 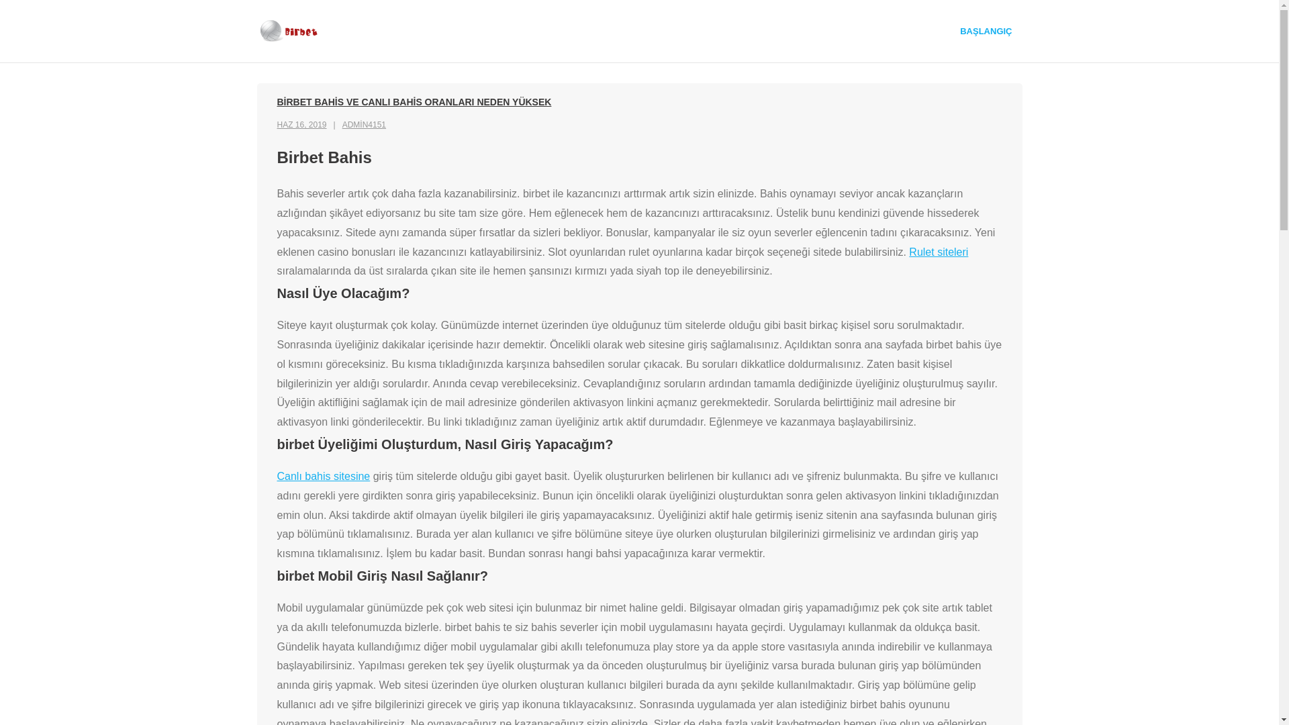 I want to click on ADMIN4151, so click(x=364, y=125).